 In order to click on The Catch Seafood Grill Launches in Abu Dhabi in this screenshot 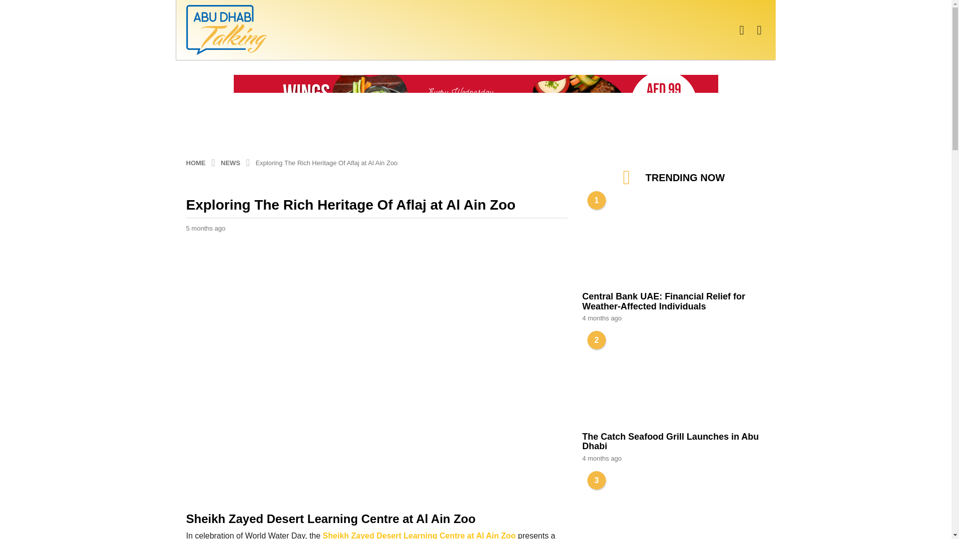, I will do `click(673, 381)`.